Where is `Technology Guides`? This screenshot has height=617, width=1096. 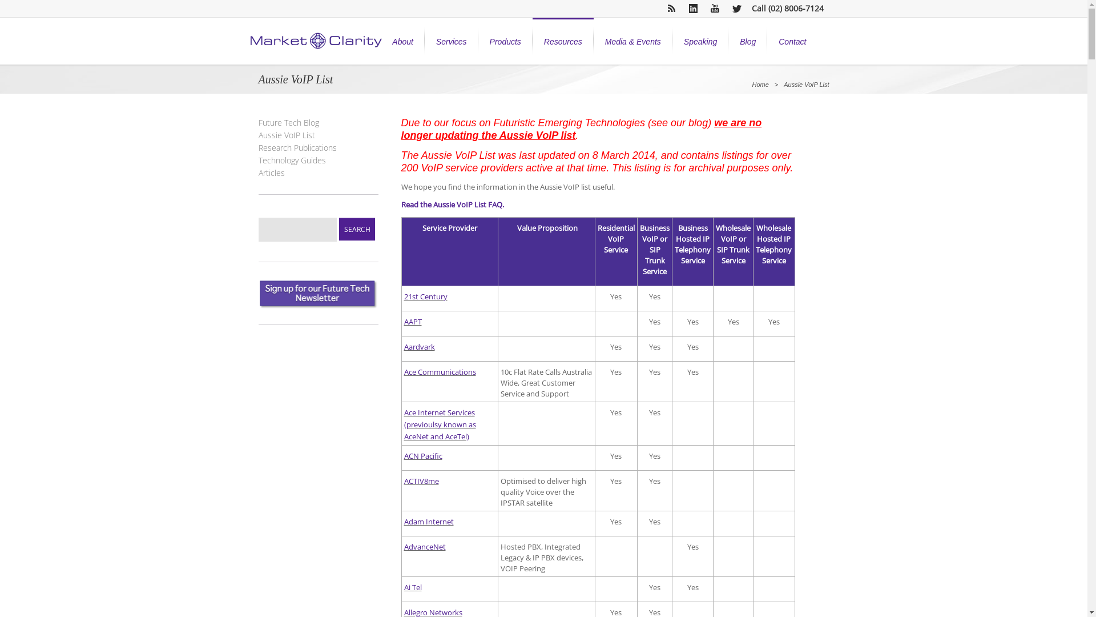
Technology Guides is located at coordinates (292, 160).